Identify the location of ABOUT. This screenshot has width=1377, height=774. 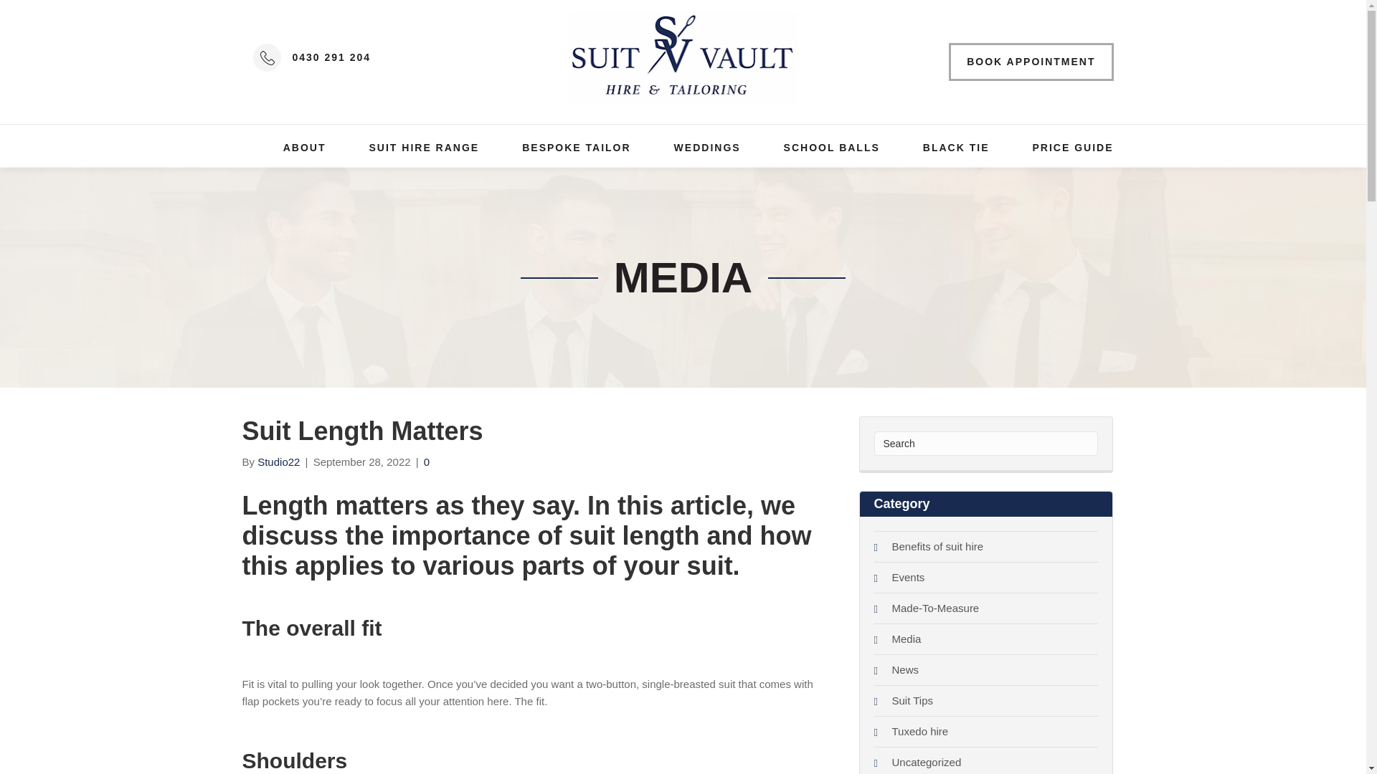
(305, 148).